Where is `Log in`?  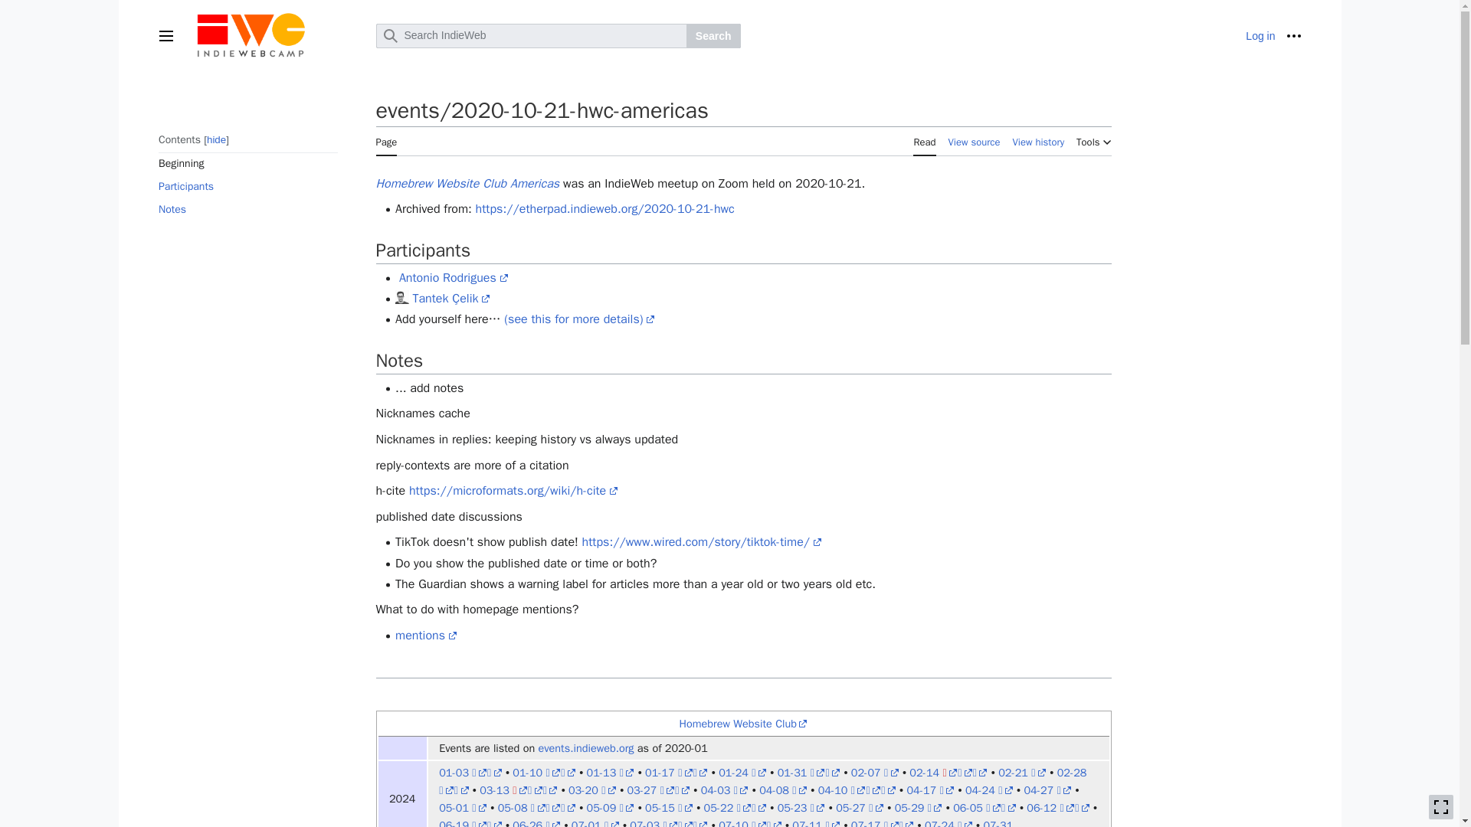
Log in is located at coordinates (1260, 35).